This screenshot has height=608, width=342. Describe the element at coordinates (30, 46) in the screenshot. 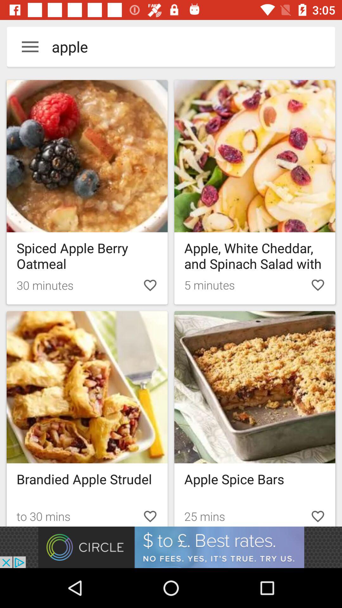

I see `click on menu button` at that location.